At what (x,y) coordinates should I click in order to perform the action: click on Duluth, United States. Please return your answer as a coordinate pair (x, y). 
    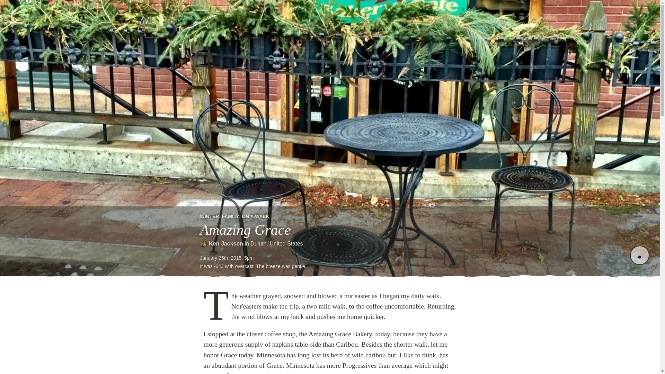
    Looking at the image, I should click on (276, 243).